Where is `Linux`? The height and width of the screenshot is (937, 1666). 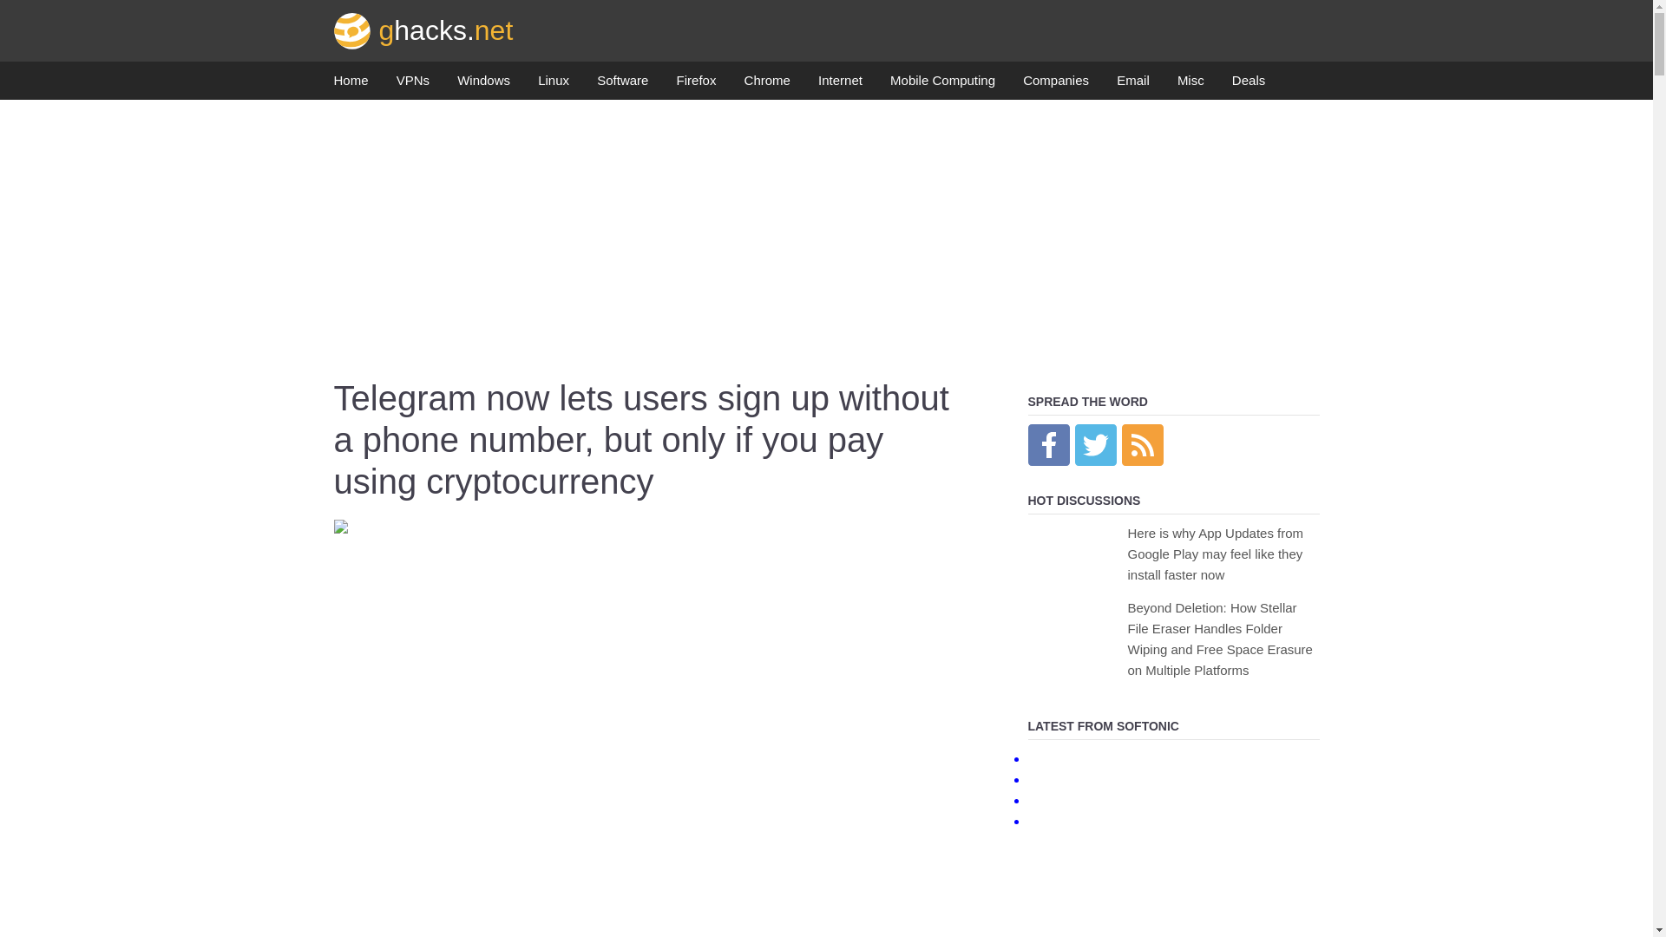
Linux is located at coordinates (554, 85).